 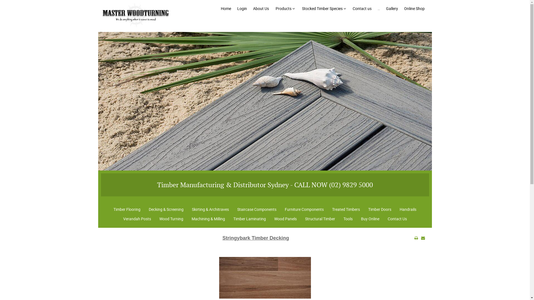 What do you see at coordinates (414, 9) in the screenshot?
I see `Online Shop` at bounding box center [414, 9].